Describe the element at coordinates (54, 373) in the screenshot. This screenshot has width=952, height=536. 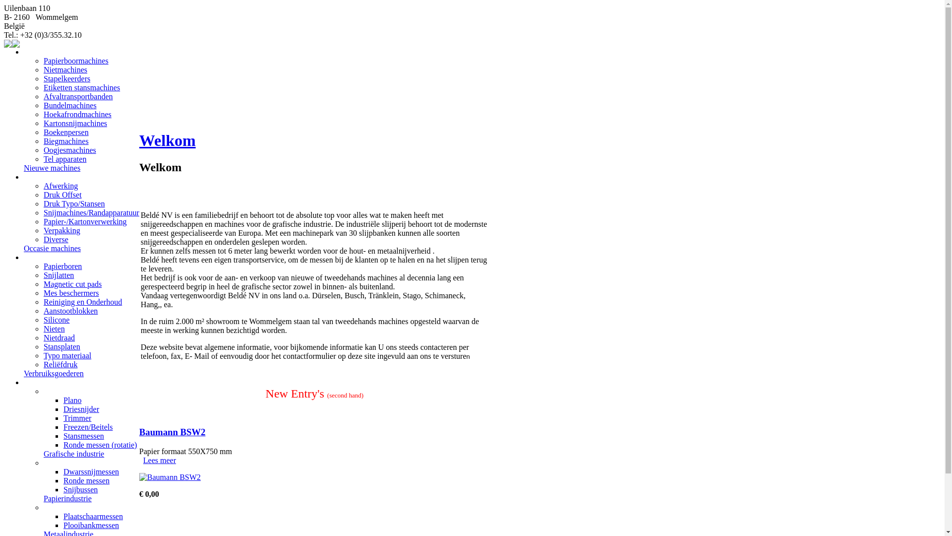
I see `Verbruiksgoederen` at that location.